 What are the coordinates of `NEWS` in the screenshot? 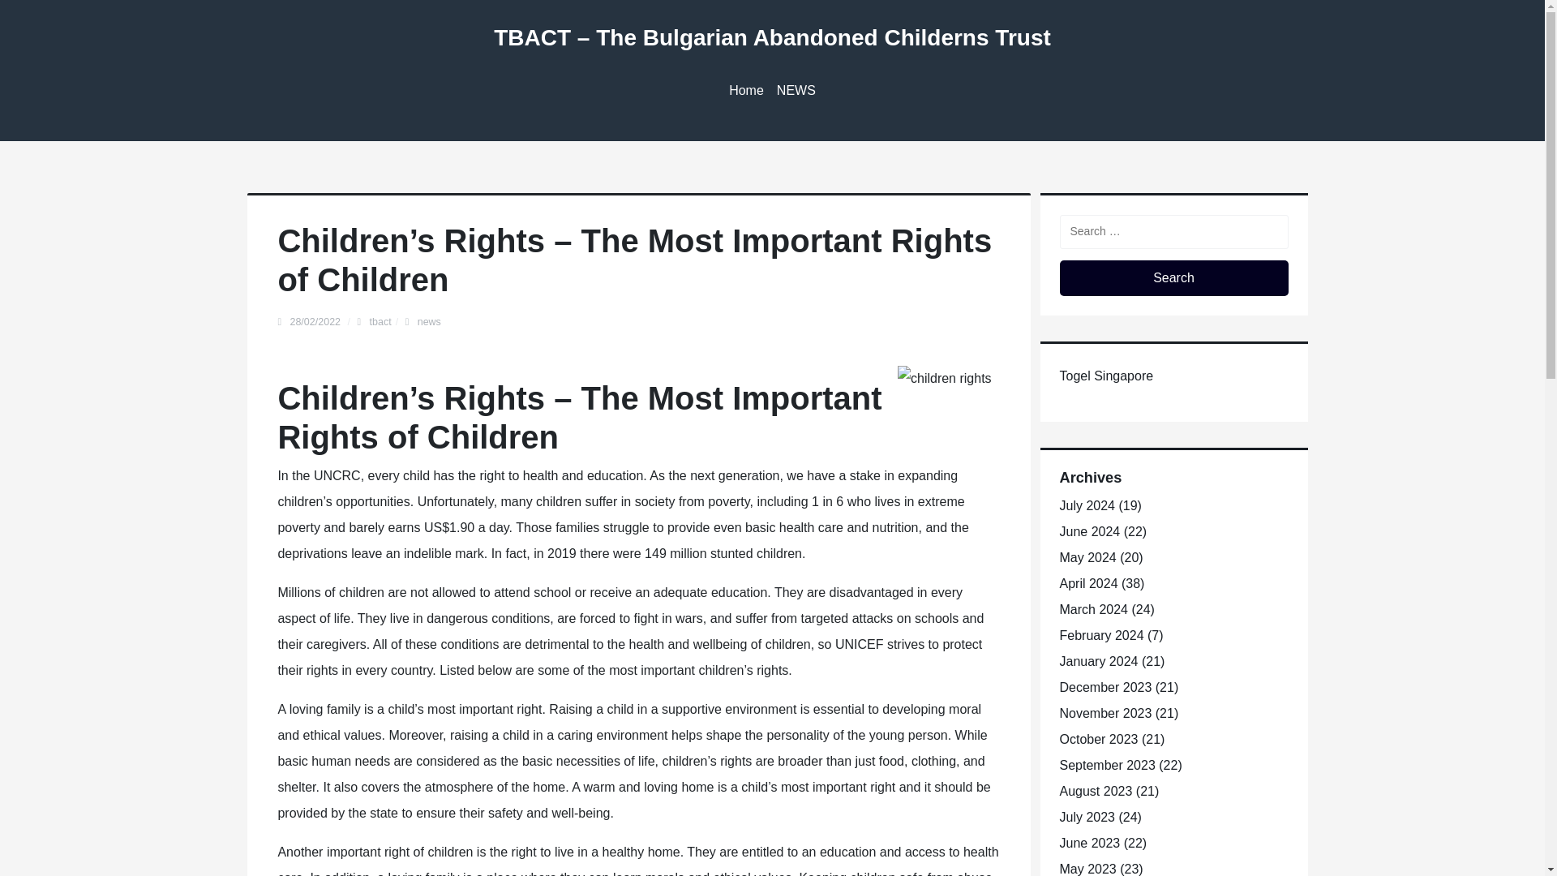 It's located at (796, 91).